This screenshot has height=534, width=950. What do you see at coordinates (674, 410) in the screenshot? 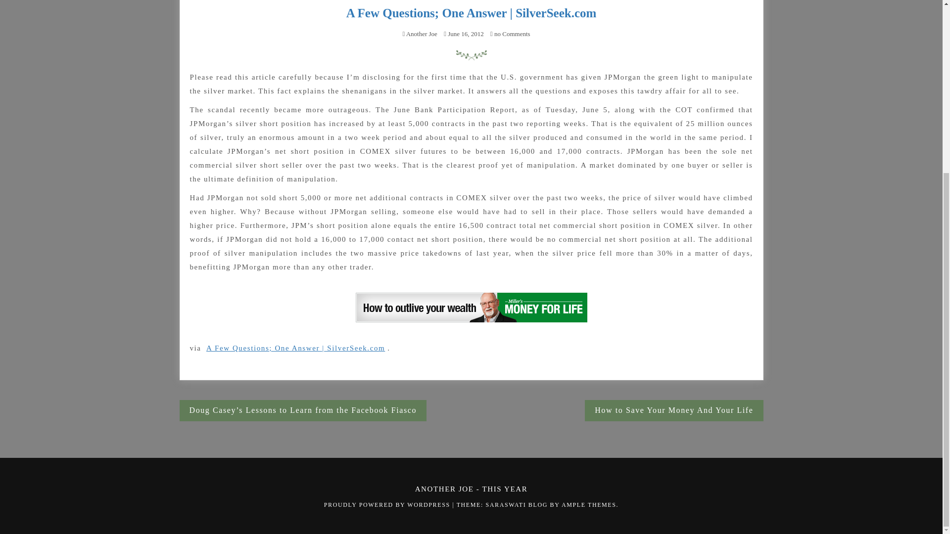
I see `How to Save Your Money And Your Life` at bounding box center [674, 410].